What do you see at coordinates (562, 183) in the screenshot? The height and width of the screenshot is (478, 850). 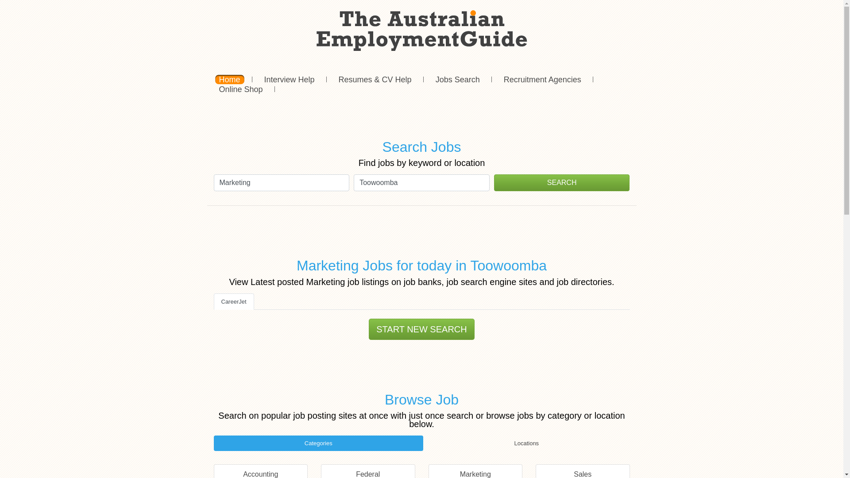 I see `SEARCH` at bounding box center [562, 183].